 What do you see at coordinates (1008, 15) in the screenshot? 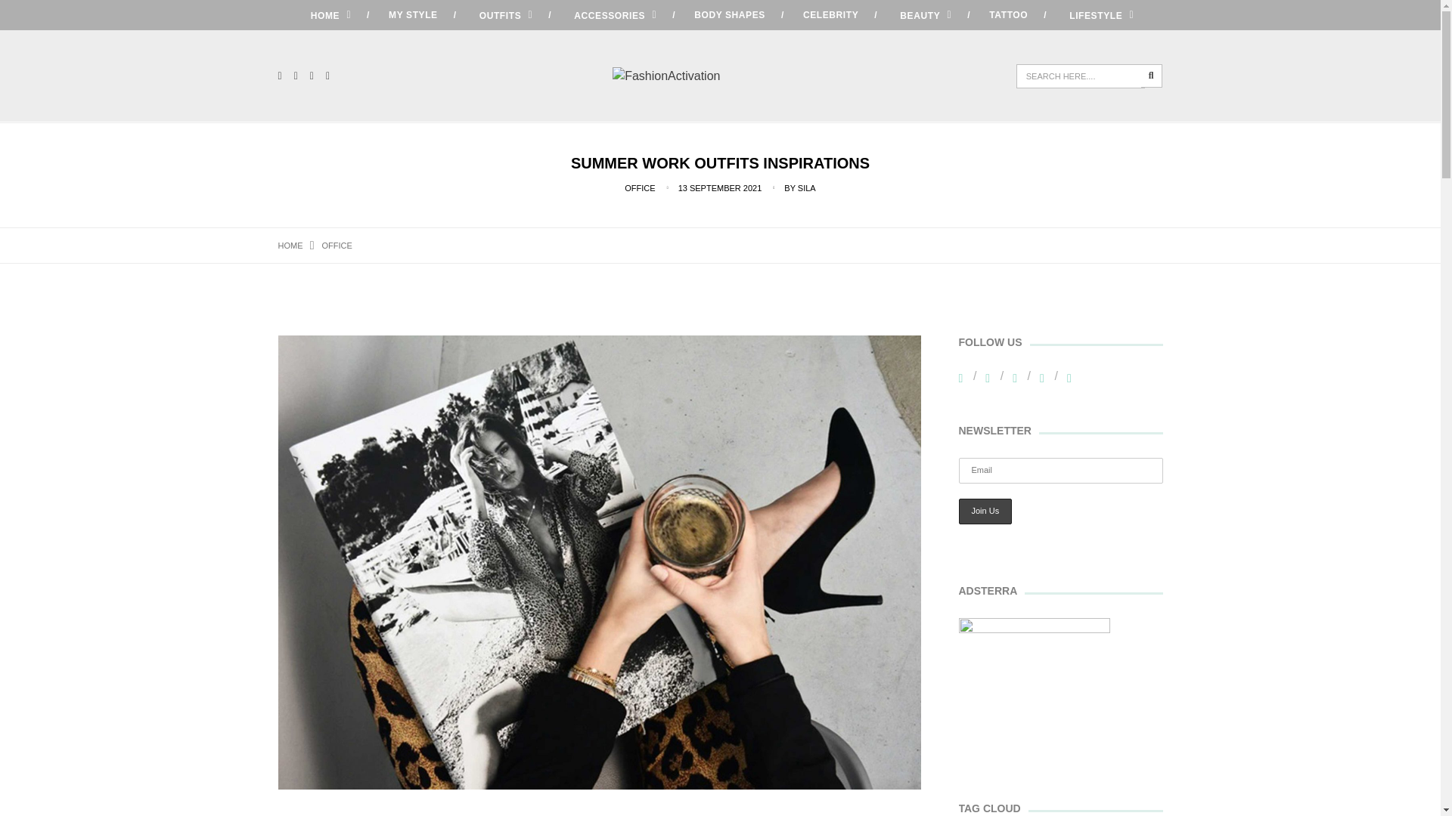
I see `TATTOO` at bounding box center [1008, 15].